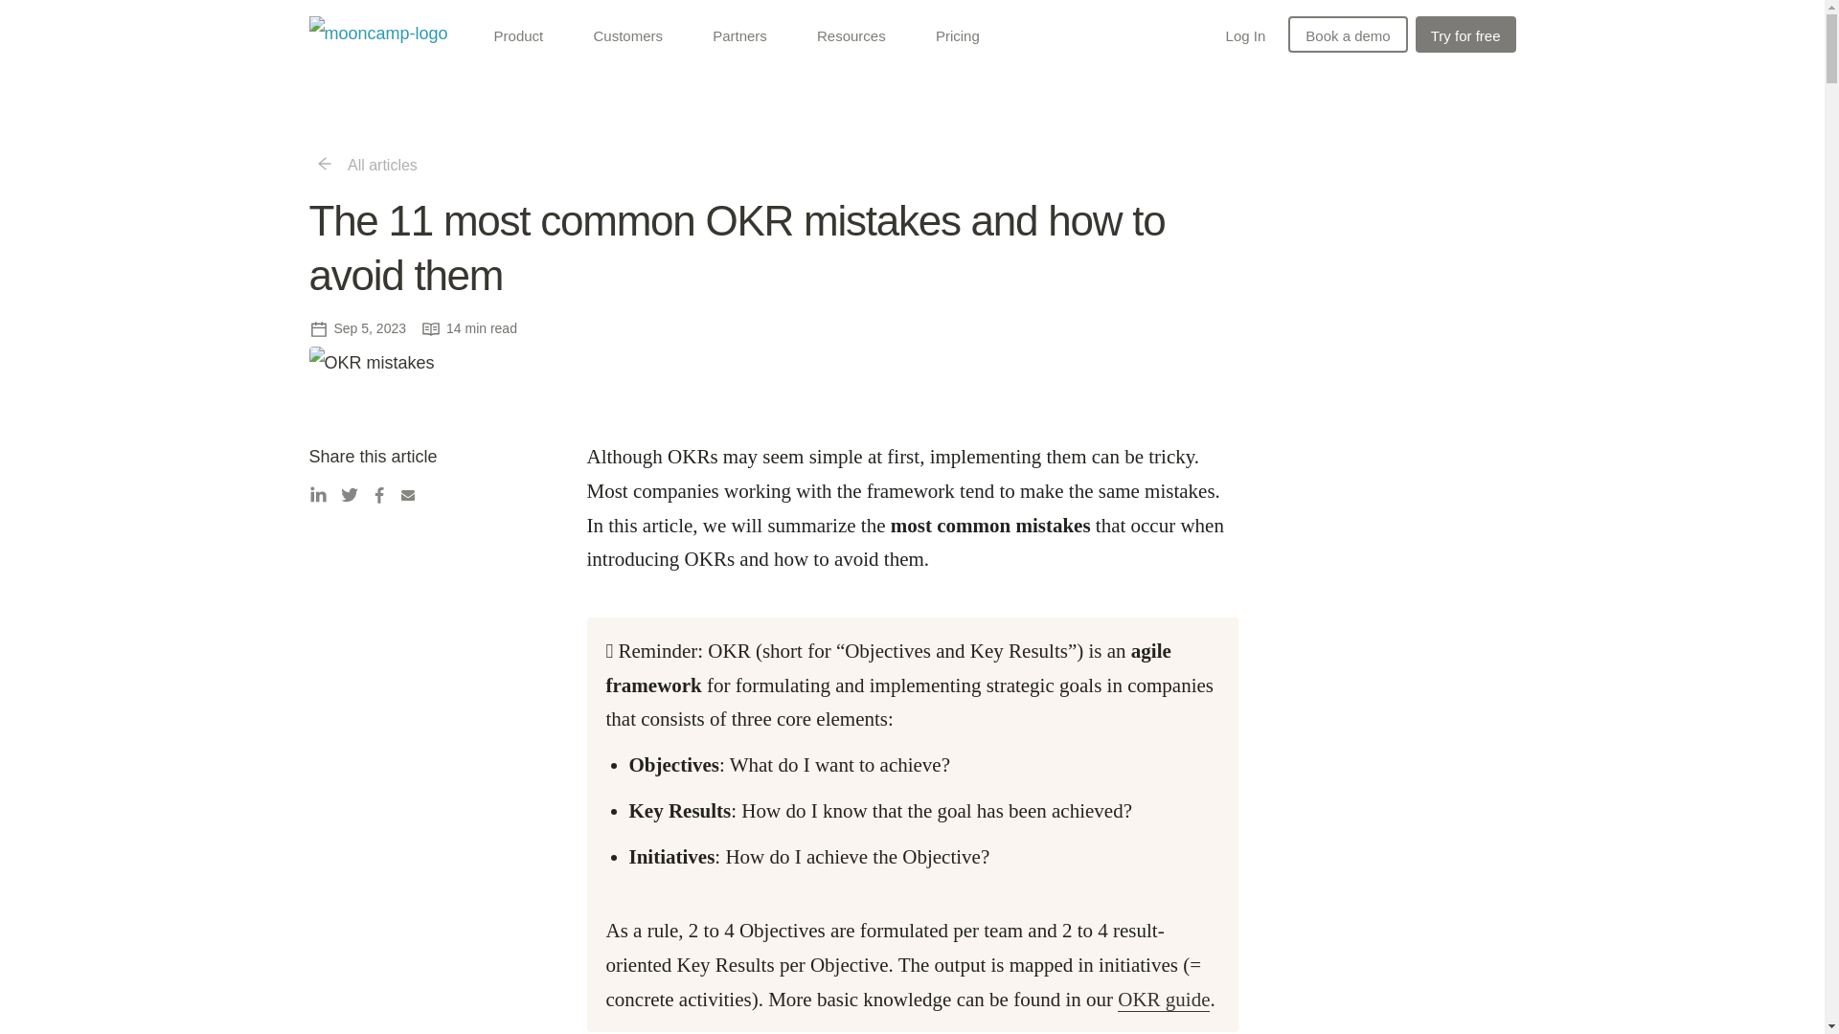 This screenshot has width=1839, height=1034. What do you see at coordinates (958, 34) in the screenshot?
I see `Pricing` at bounding box center [958, 34].